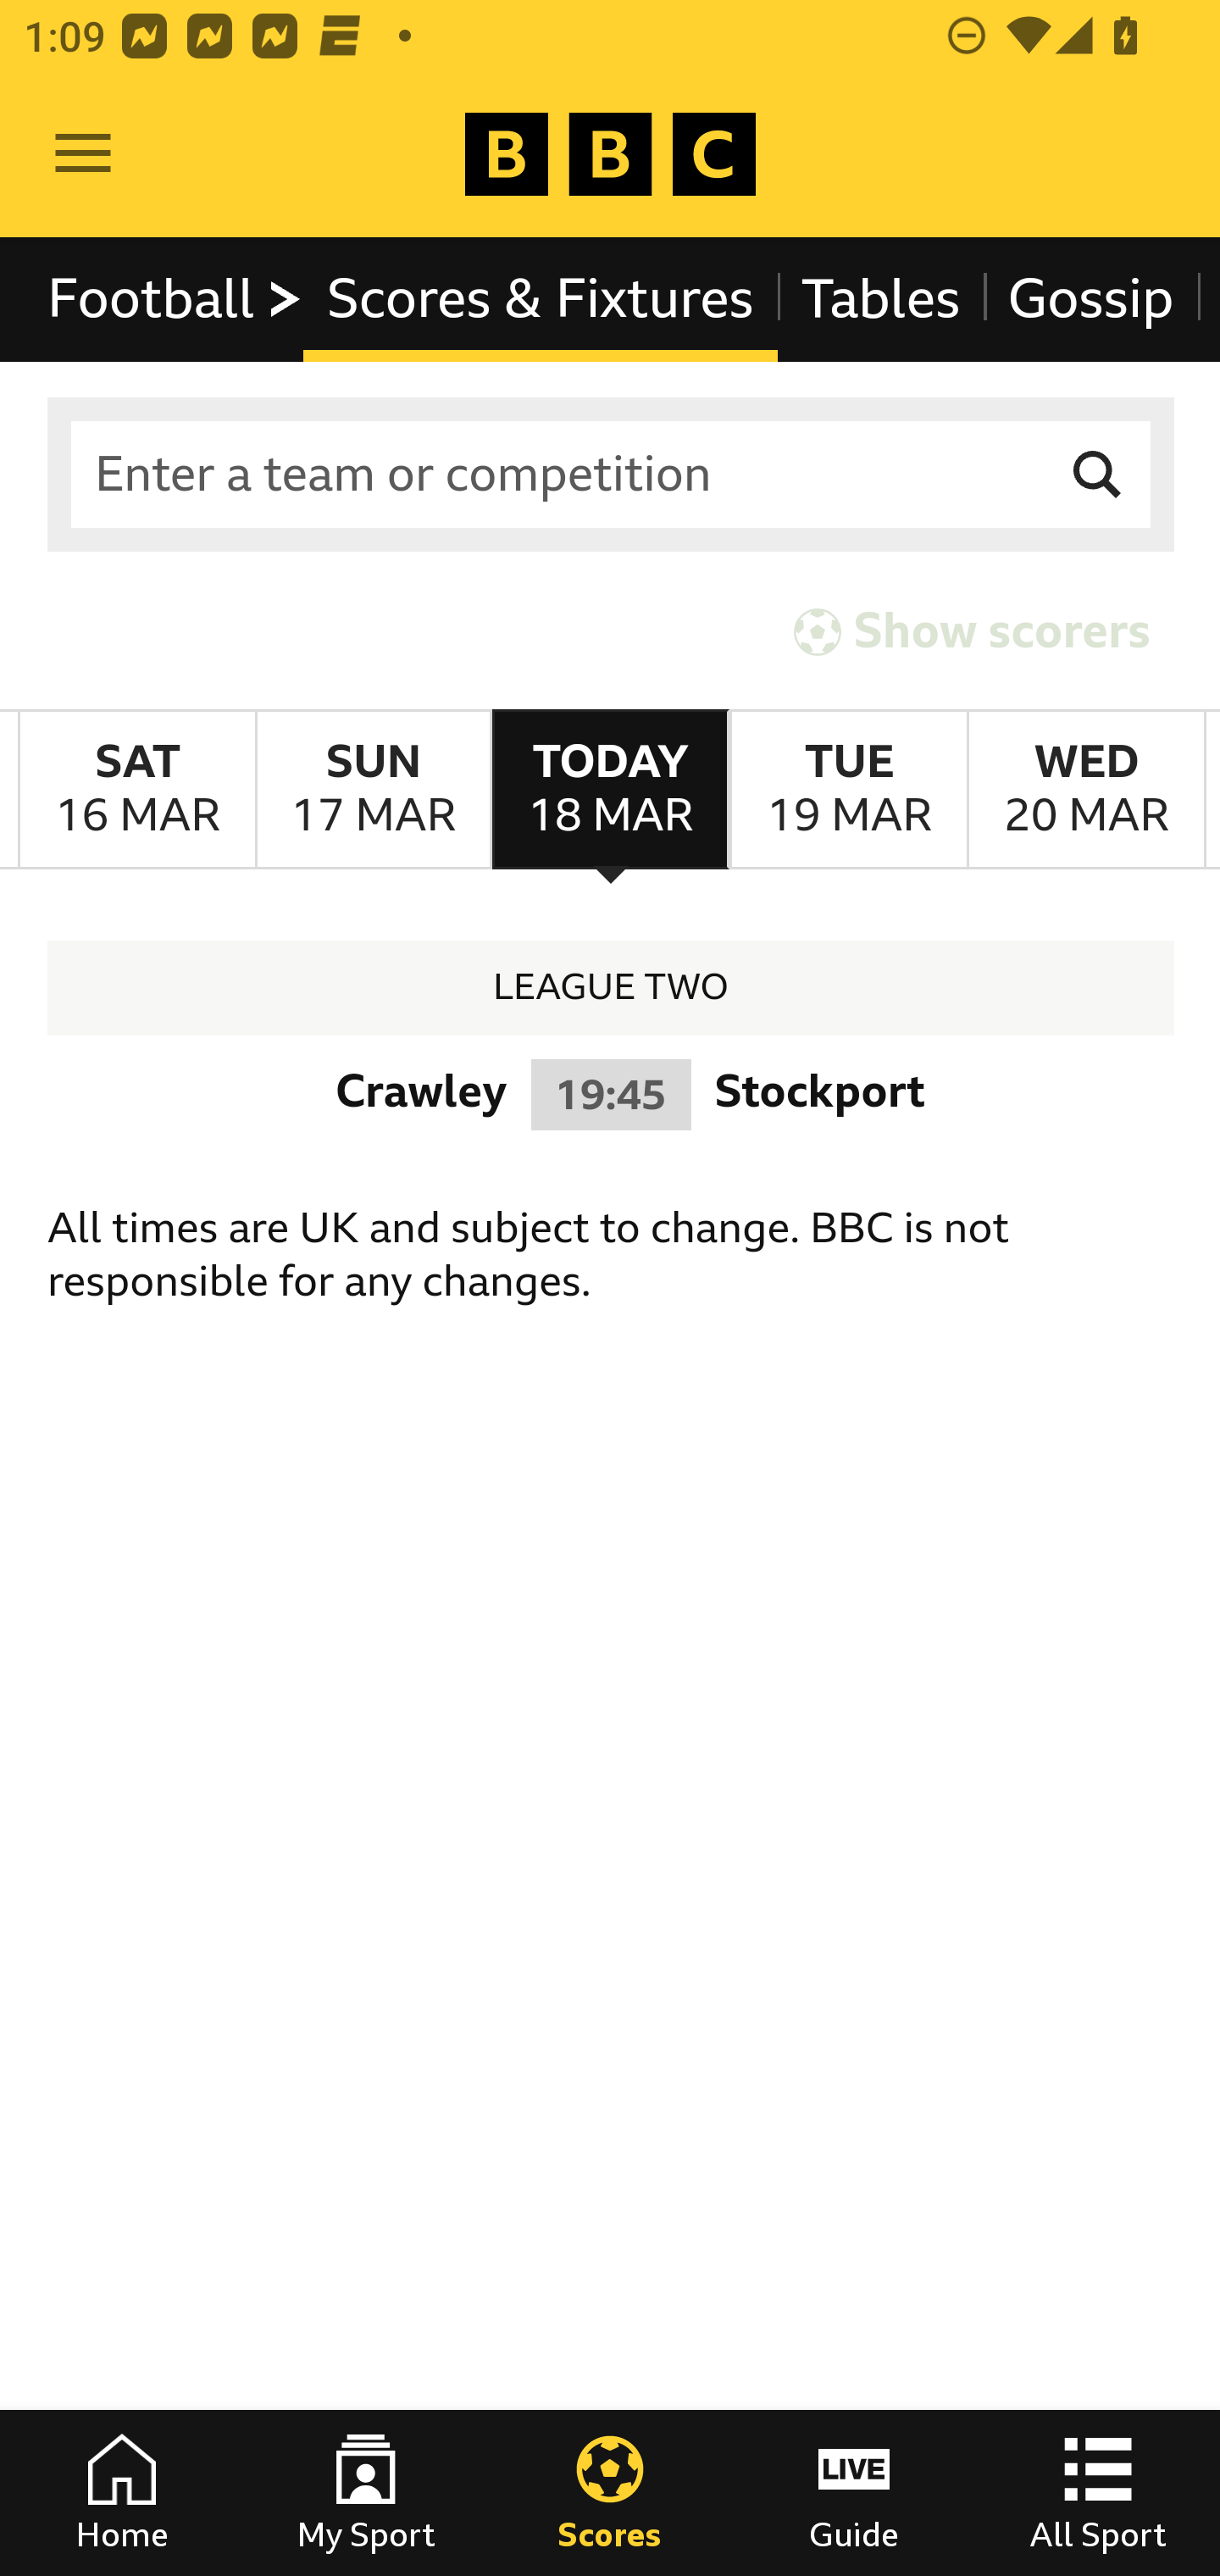 This screenshot has height=2576, width=1220. What do you see at coordinates (1098, 475) in the screenshot?
I see `Search` at bounding box center [1098, 475].